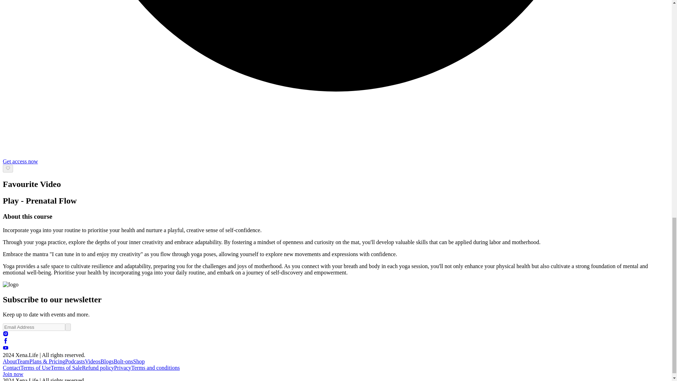 Image resolution: width=677 pixels, height=381 pixels. Describe the element at coordinates (75, 361) in the screenshot. I see `Podcasts` at that location.